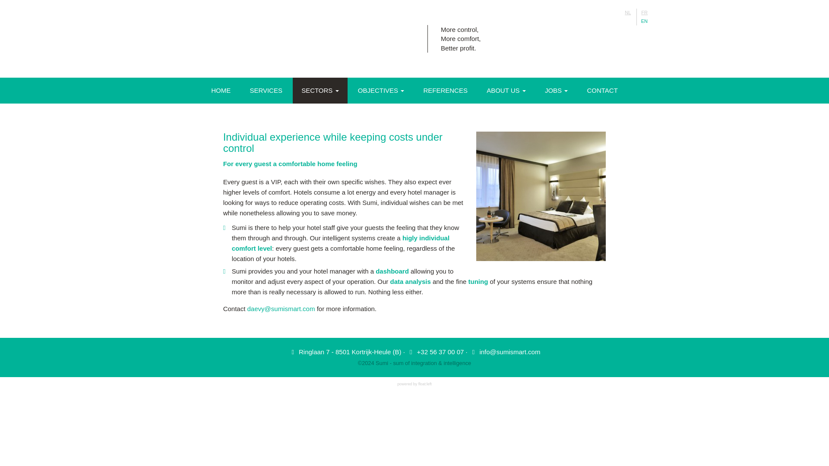  Describe the element at coordinates (320, 91) in the screenshot. I see `SECTORS` at that location.